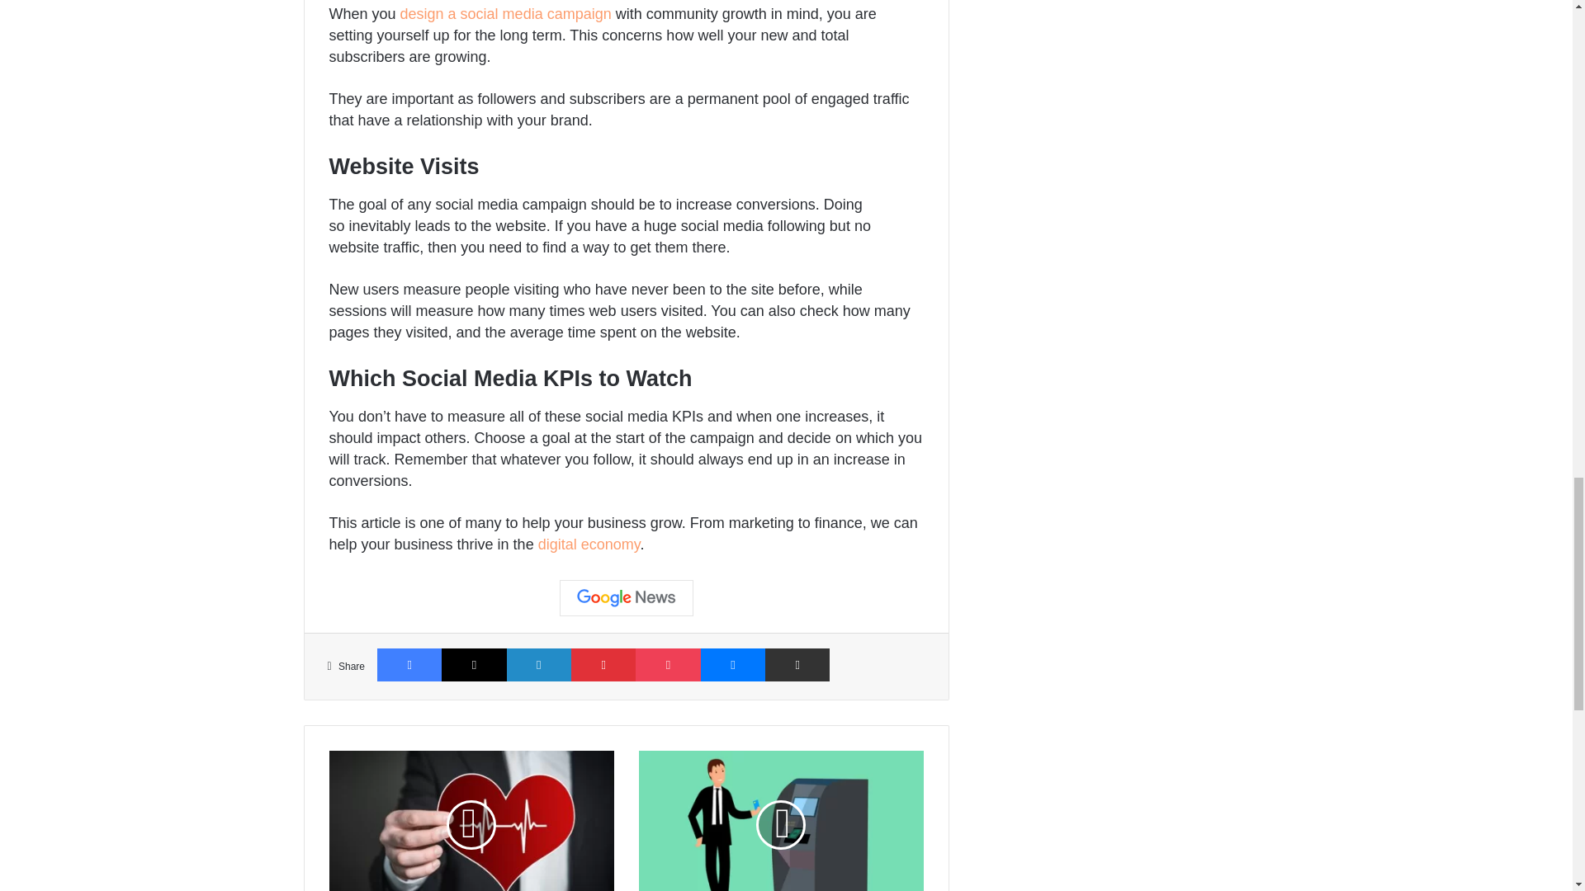 Image resolution: width=1585 pixels, height=891 pixels. Describe the element at coordinates (733, 665) in the screenshot. I see `Messenger` at that location.